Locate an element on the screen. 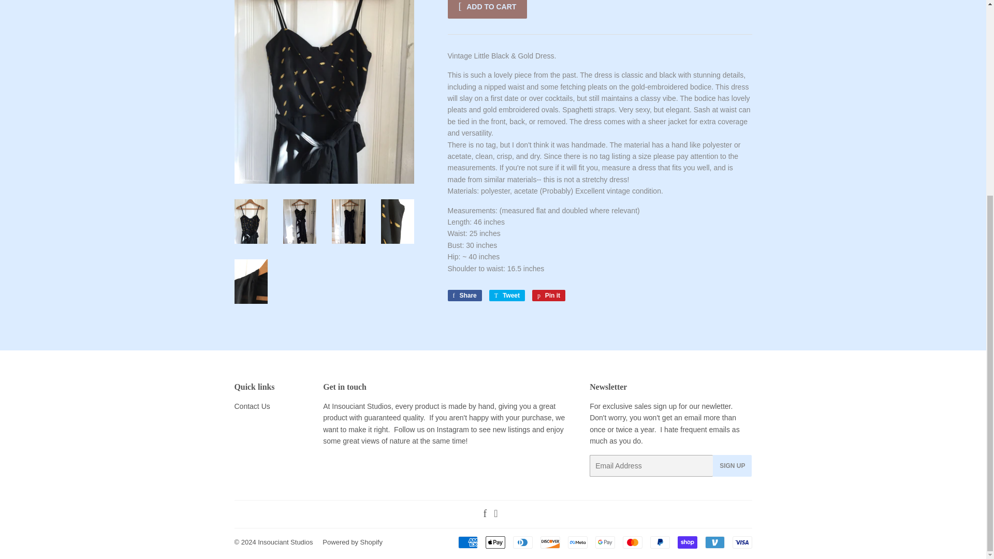  Tweet on Twitter is located at coordinates (506, 296).